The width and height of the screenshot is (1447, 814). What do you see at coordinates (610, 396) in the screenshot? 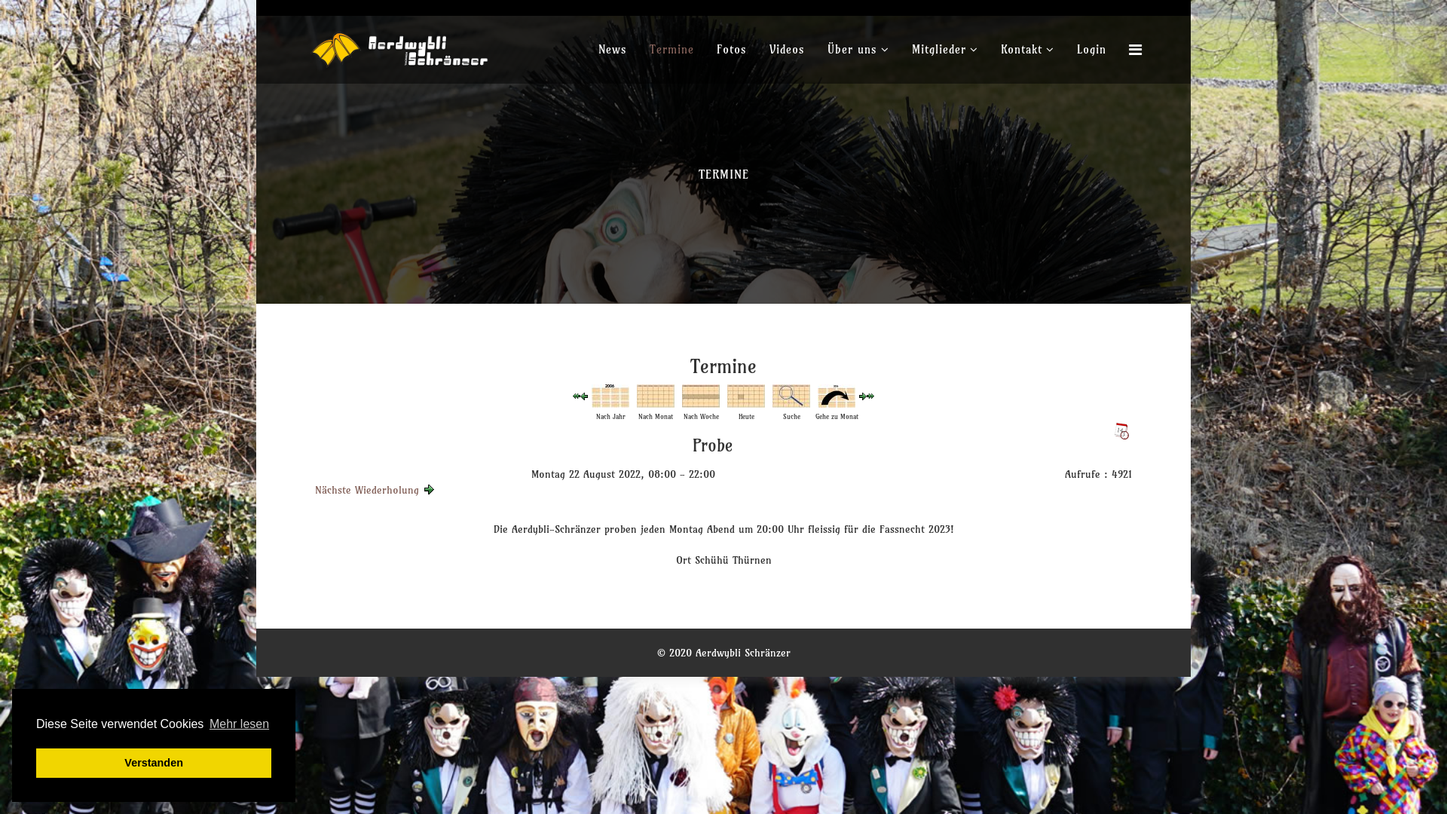
I see `Nach Jahr` at bounding box center [610, 396].